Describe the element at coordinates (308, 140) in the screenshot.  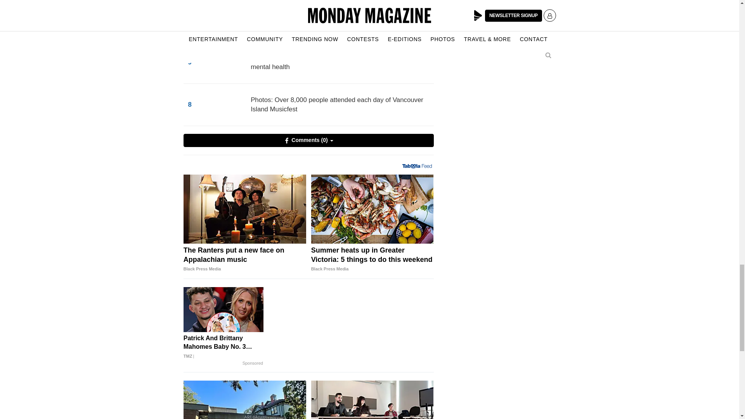
I see `Show Comments` at that location.